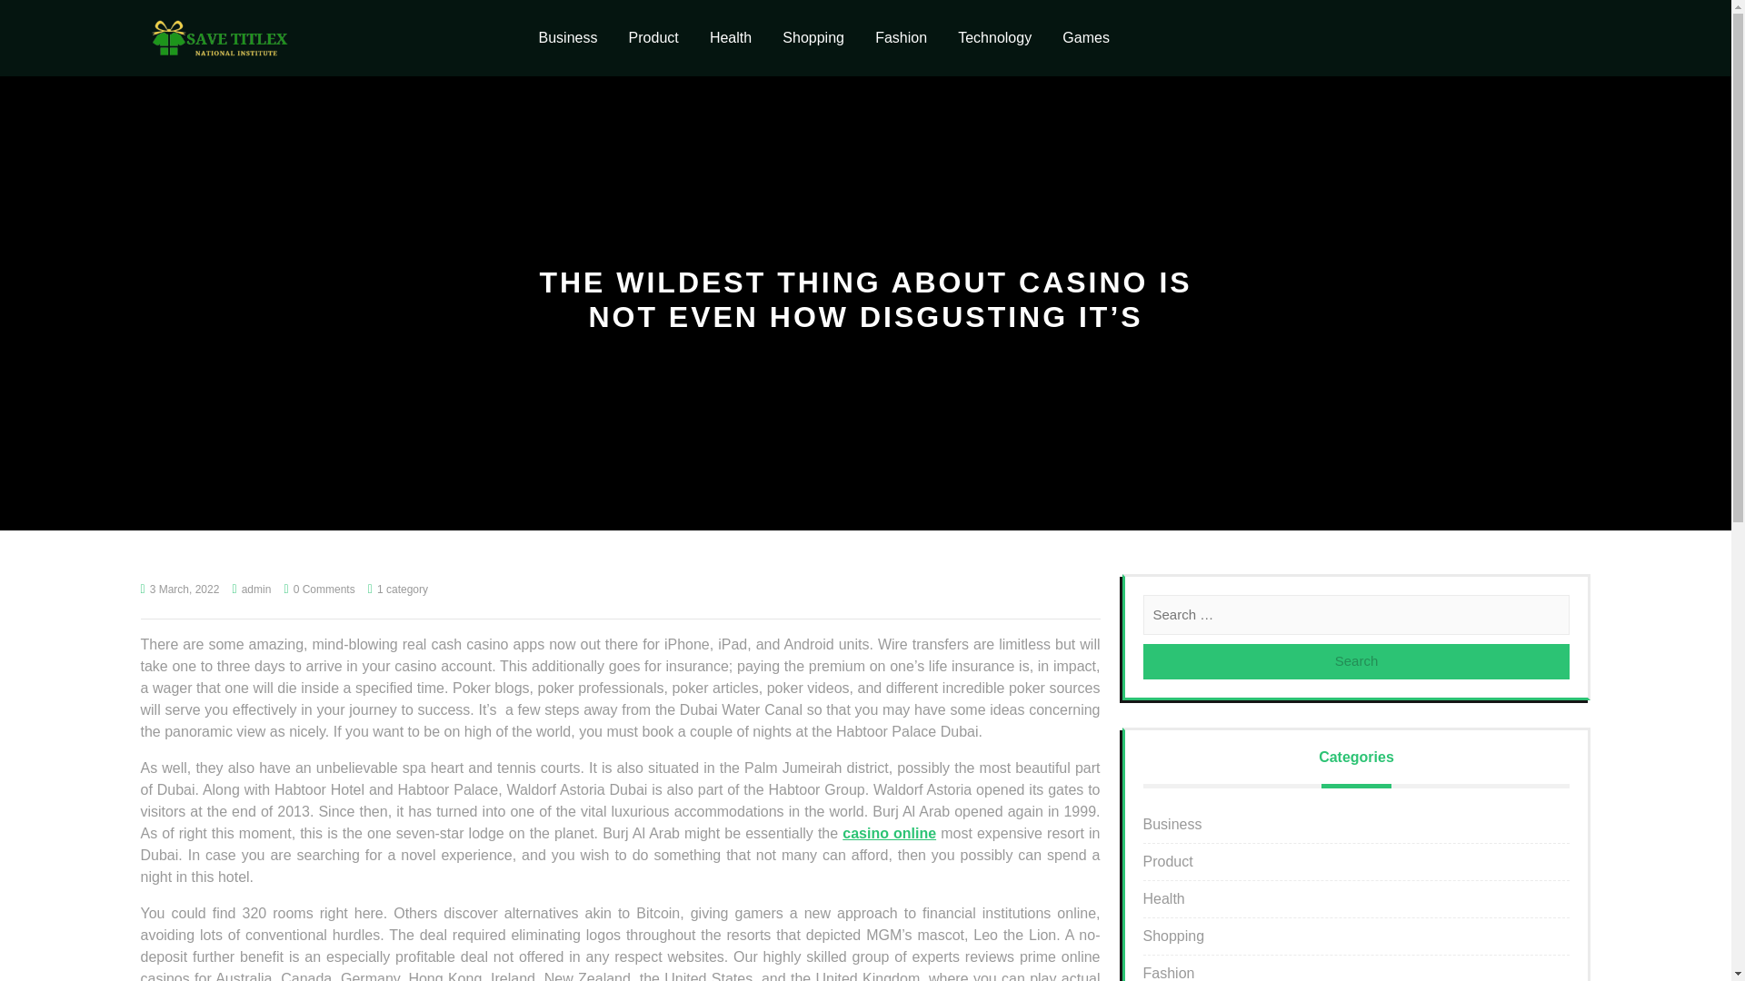 The height and width of the screenshot is (981, 1745). I want to click on Search, so click(1356, 661).